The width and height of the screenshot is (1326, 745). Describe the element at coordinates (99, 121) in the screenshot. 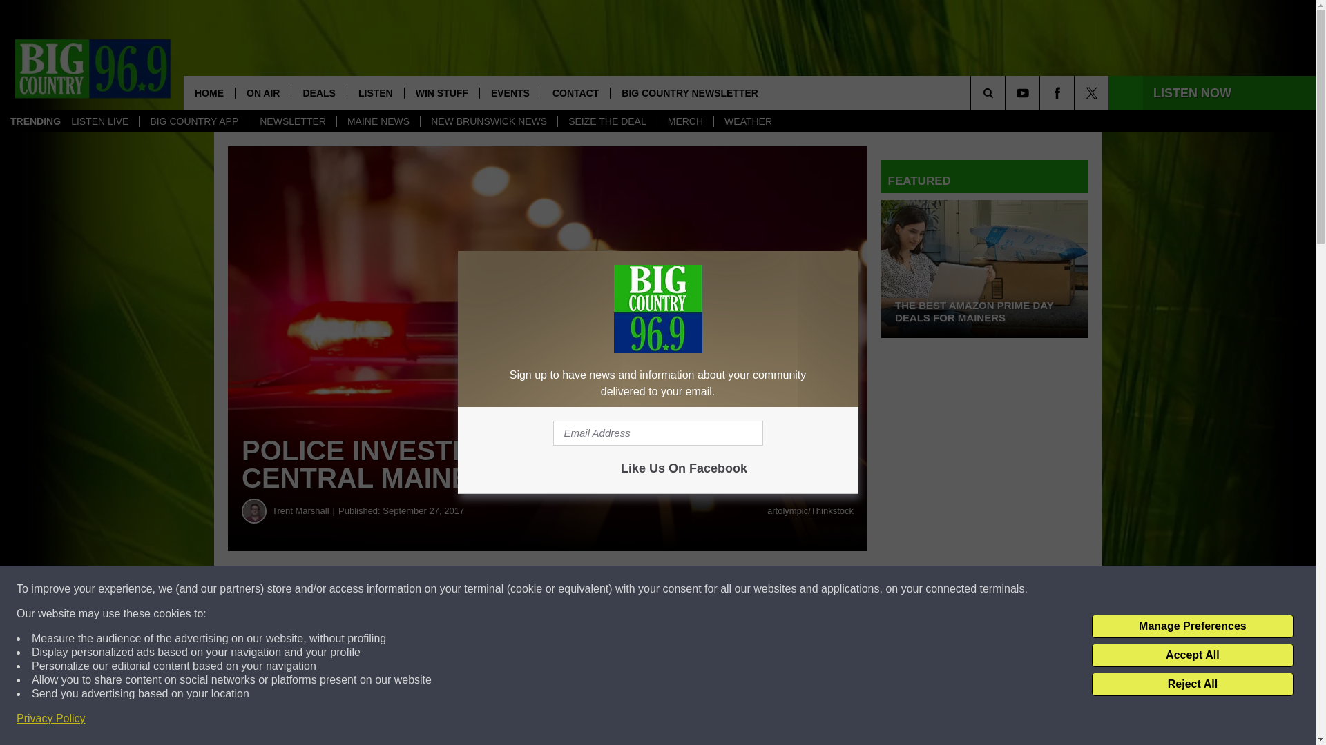

I see `LISTEN LIVE` at that location.